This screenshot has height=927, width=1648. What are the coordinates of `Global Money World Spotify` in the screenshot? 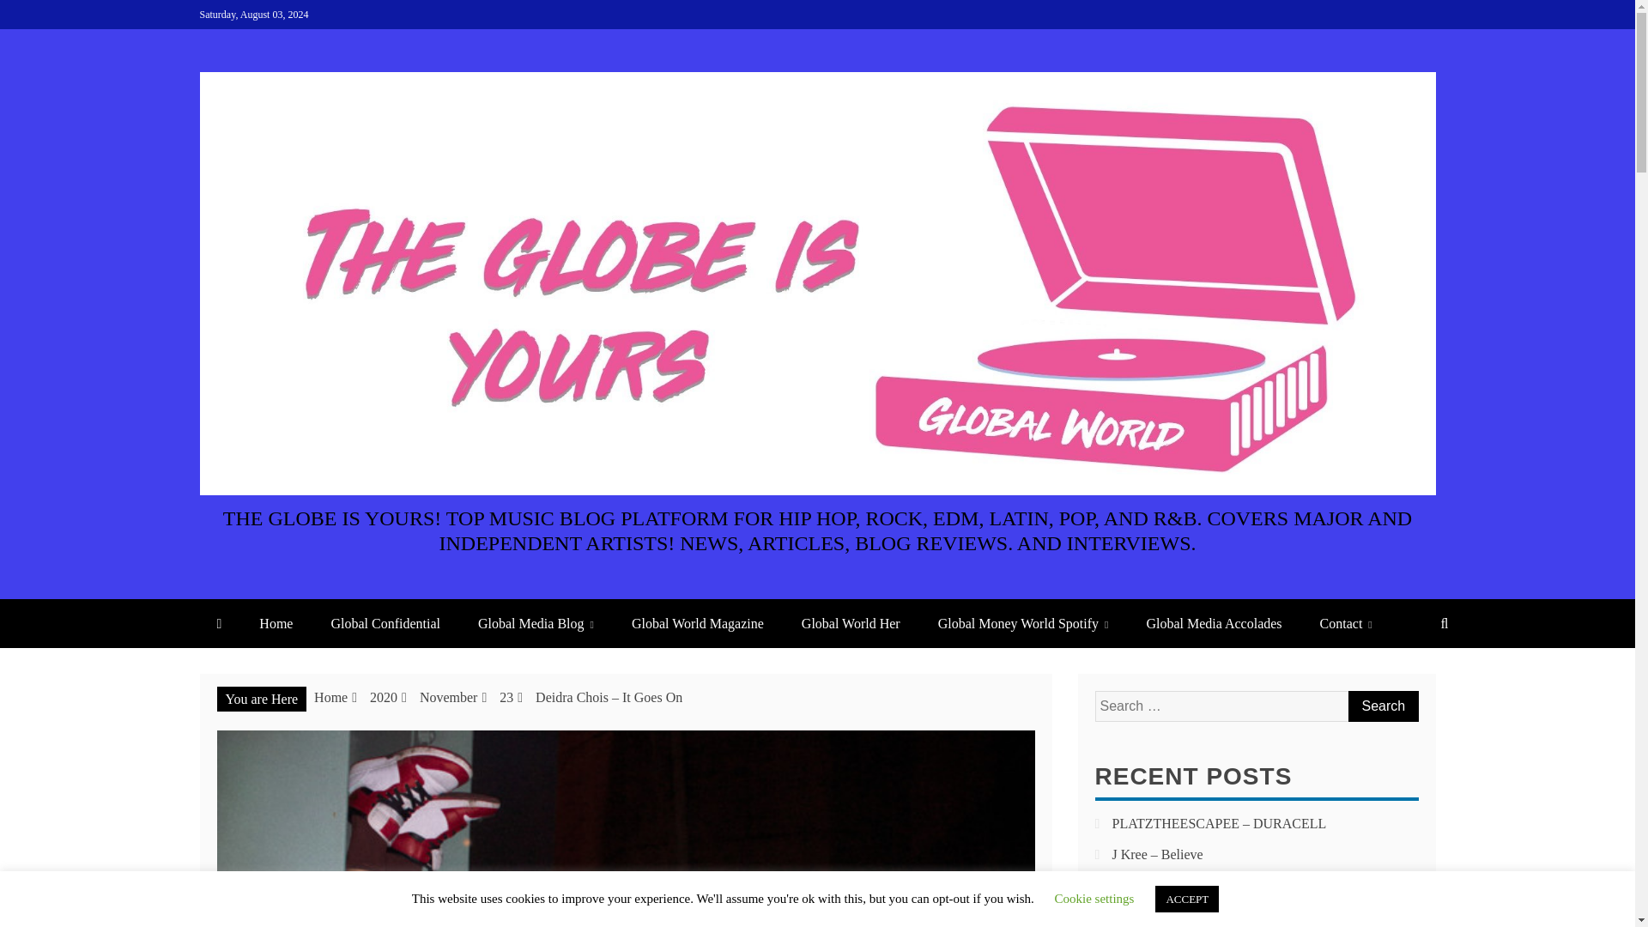 It's located at (1023, 623).